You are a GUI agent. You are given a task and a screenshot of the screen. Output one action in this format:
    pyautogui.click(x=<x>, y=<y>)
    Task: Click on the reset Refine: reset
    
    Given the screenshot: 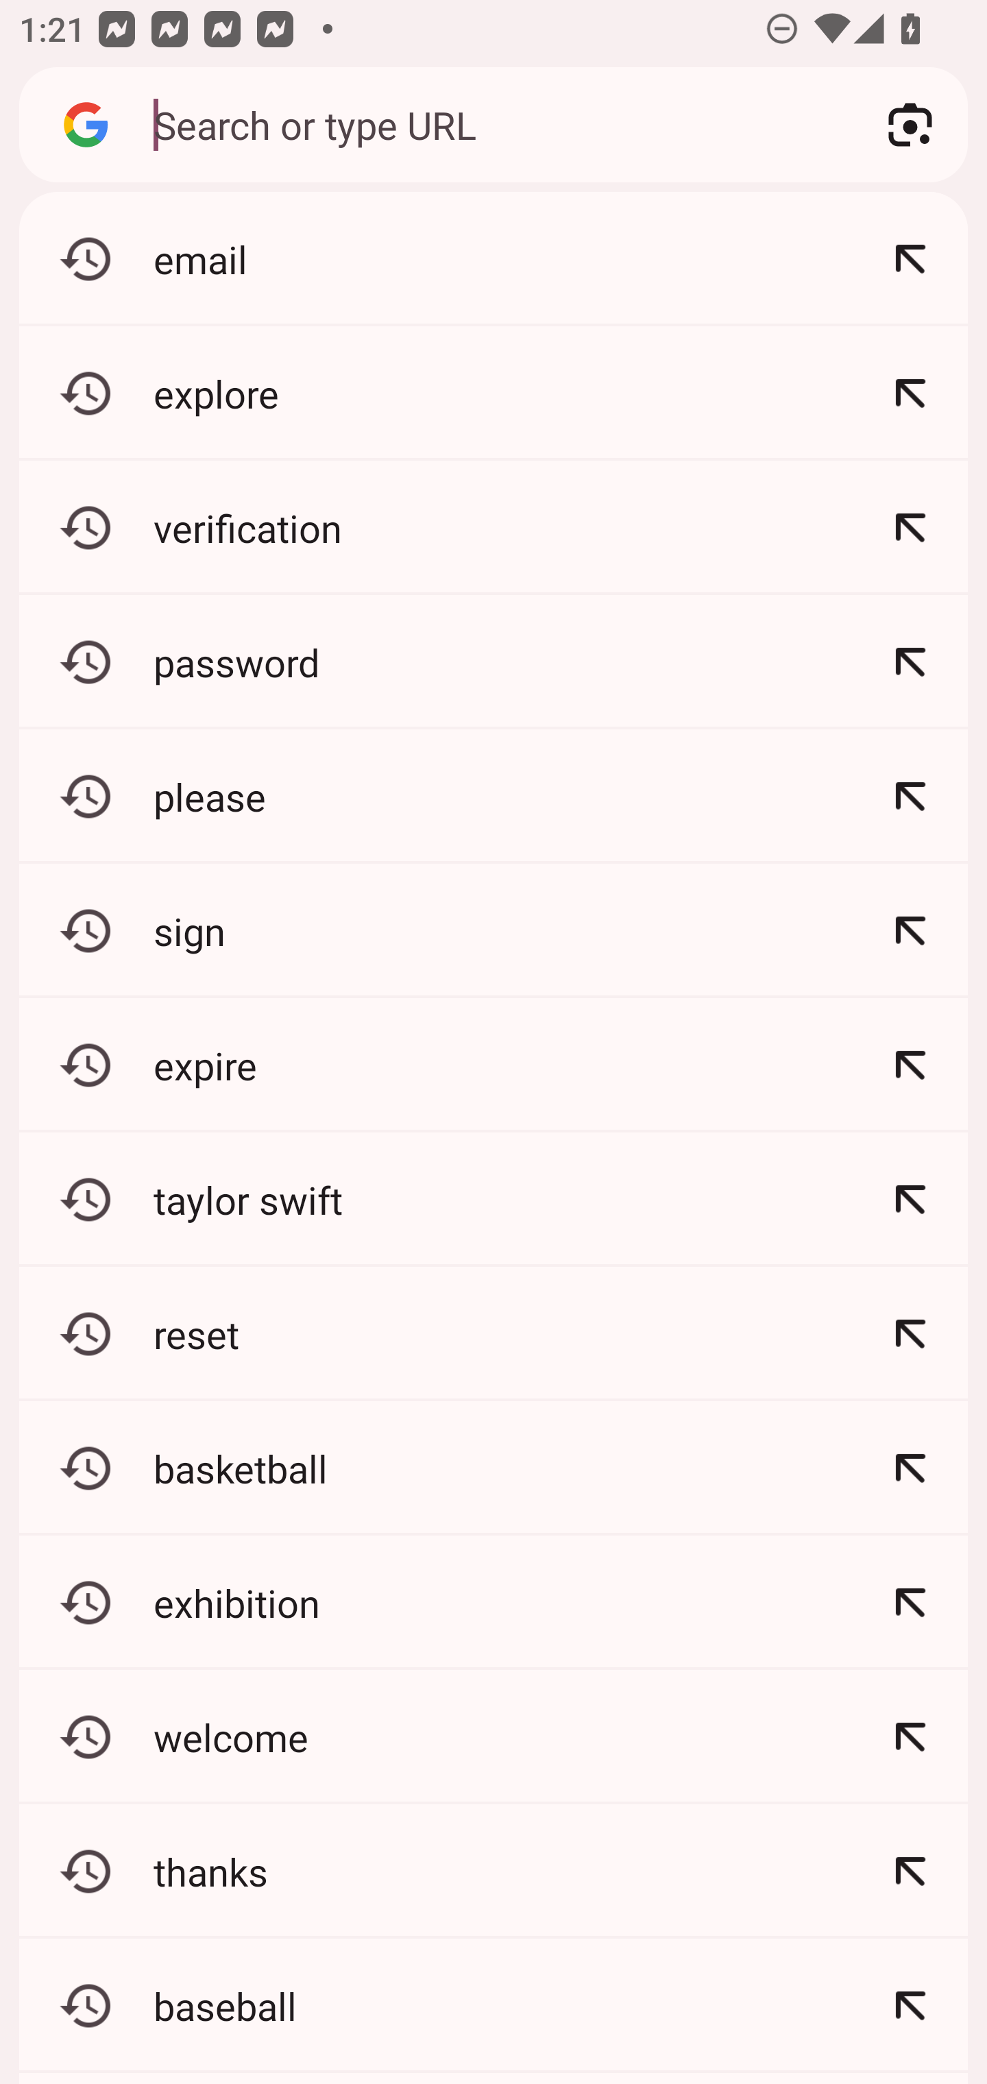 What is the action you would take?
    pyautogui.click(x=493, y=1333)
    